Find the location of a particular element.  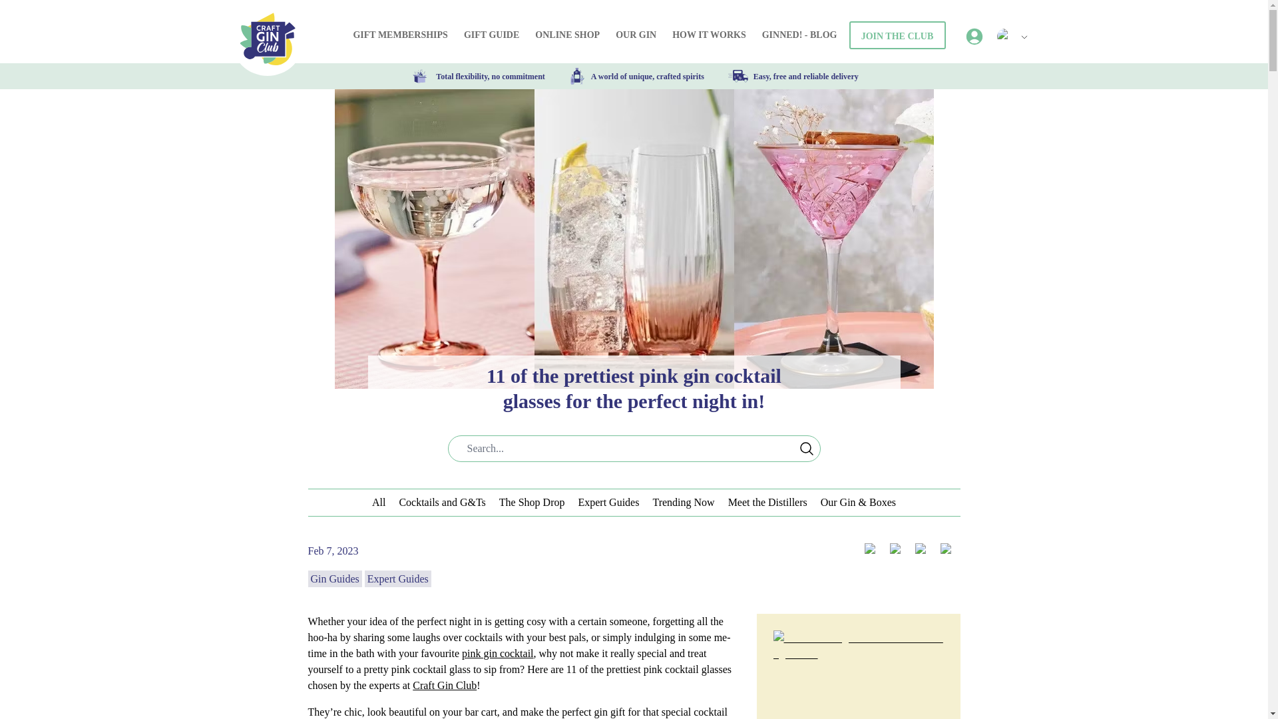

JOIN THE CLUB is located at coordinates (897, 35).